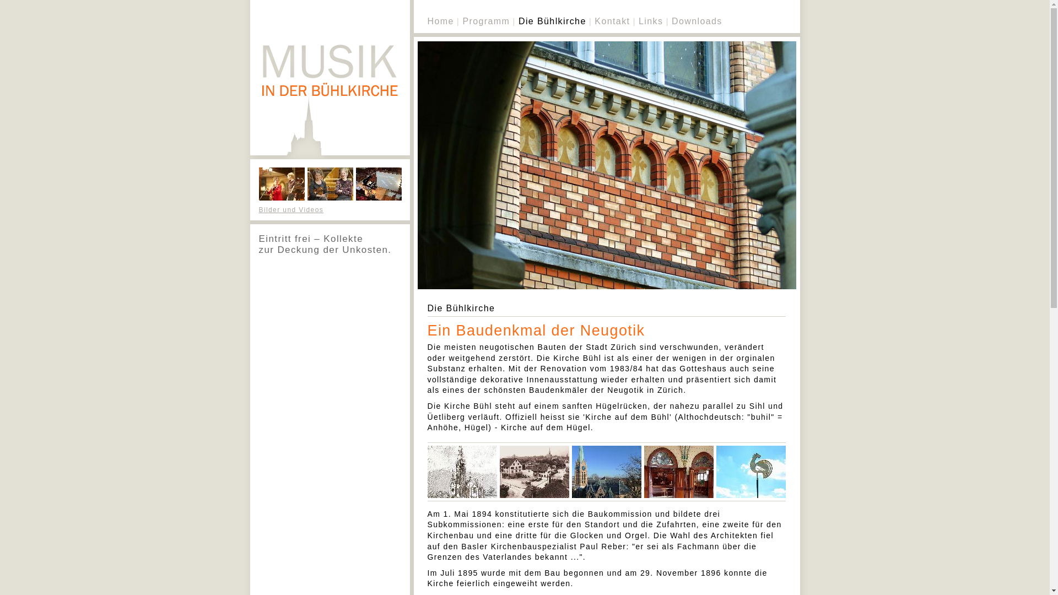  What do you see at coordinates (292, 209) in the screenshot?
I see `Bilder und Videos` at bounding box center [292, 209].